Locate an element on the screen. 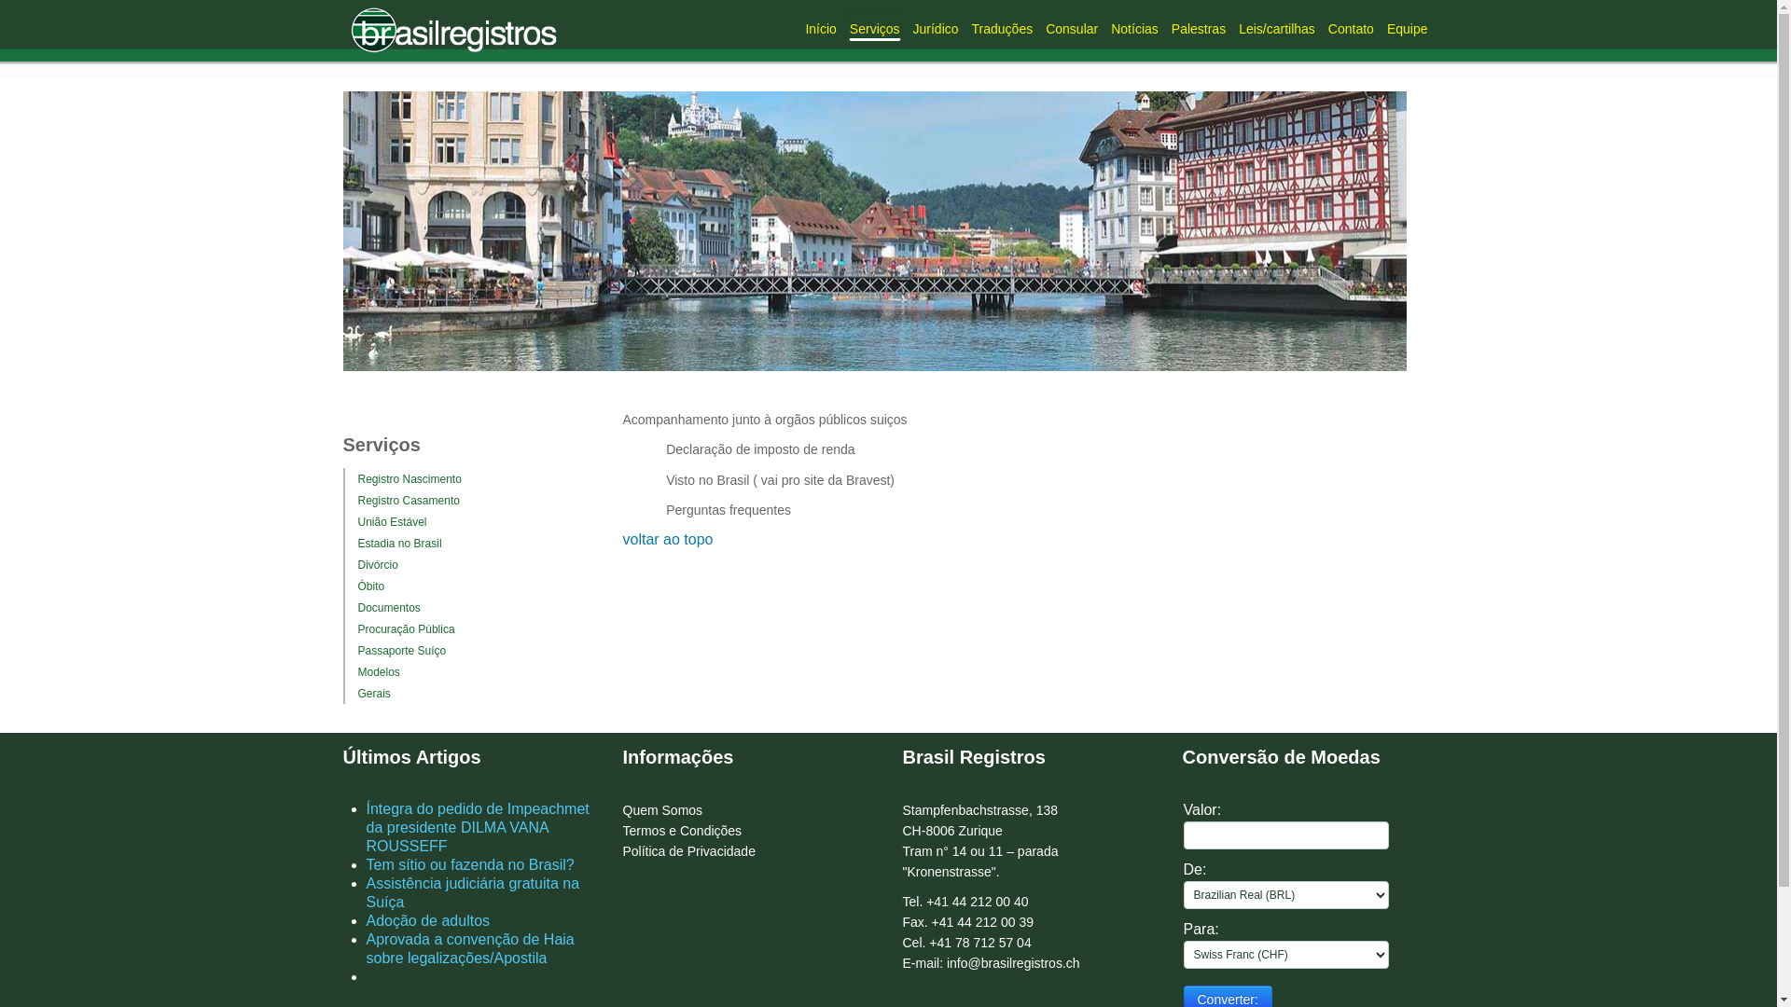 This screenshot has width=1791, height=1007. Leis/cartilhas is located at coordinates (1277, 24).